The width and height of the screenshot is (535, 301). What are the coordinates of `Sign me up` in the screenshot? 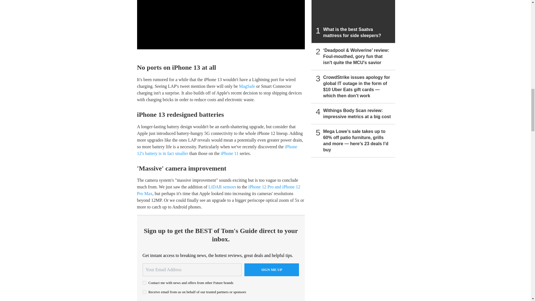 It's located at (272, 270).